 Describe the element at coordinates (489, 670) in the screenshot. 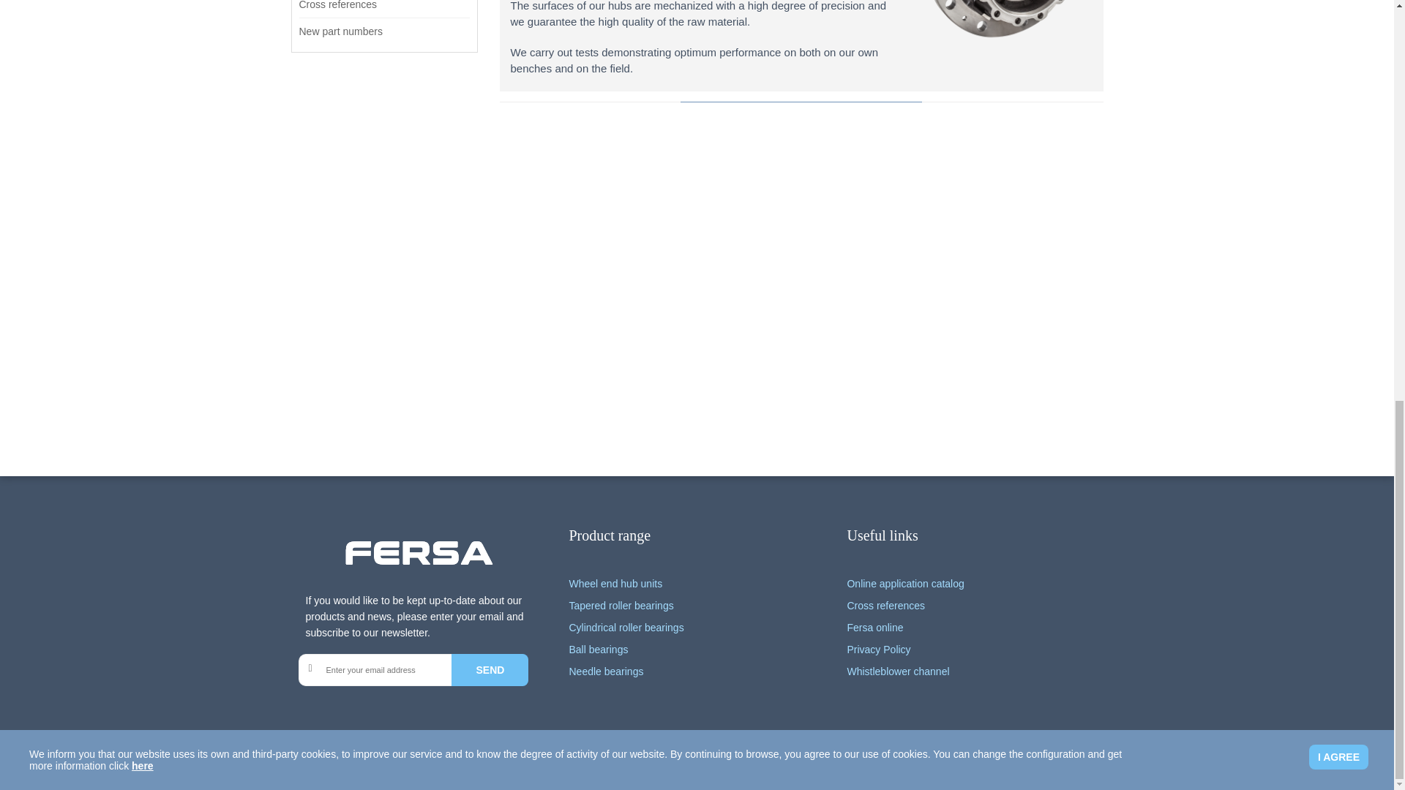

I see `Send` at that location.